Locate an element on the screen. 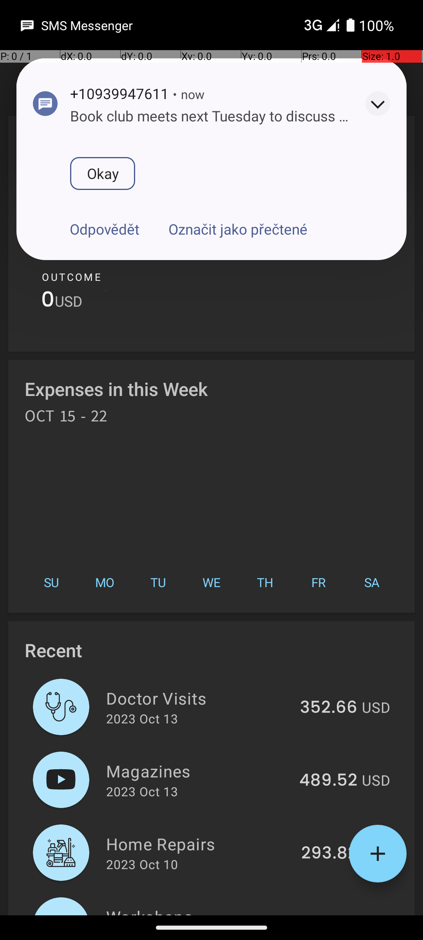 This screenshot has width=423, height=940. Odpovědět is located at coordinates (105, 229).